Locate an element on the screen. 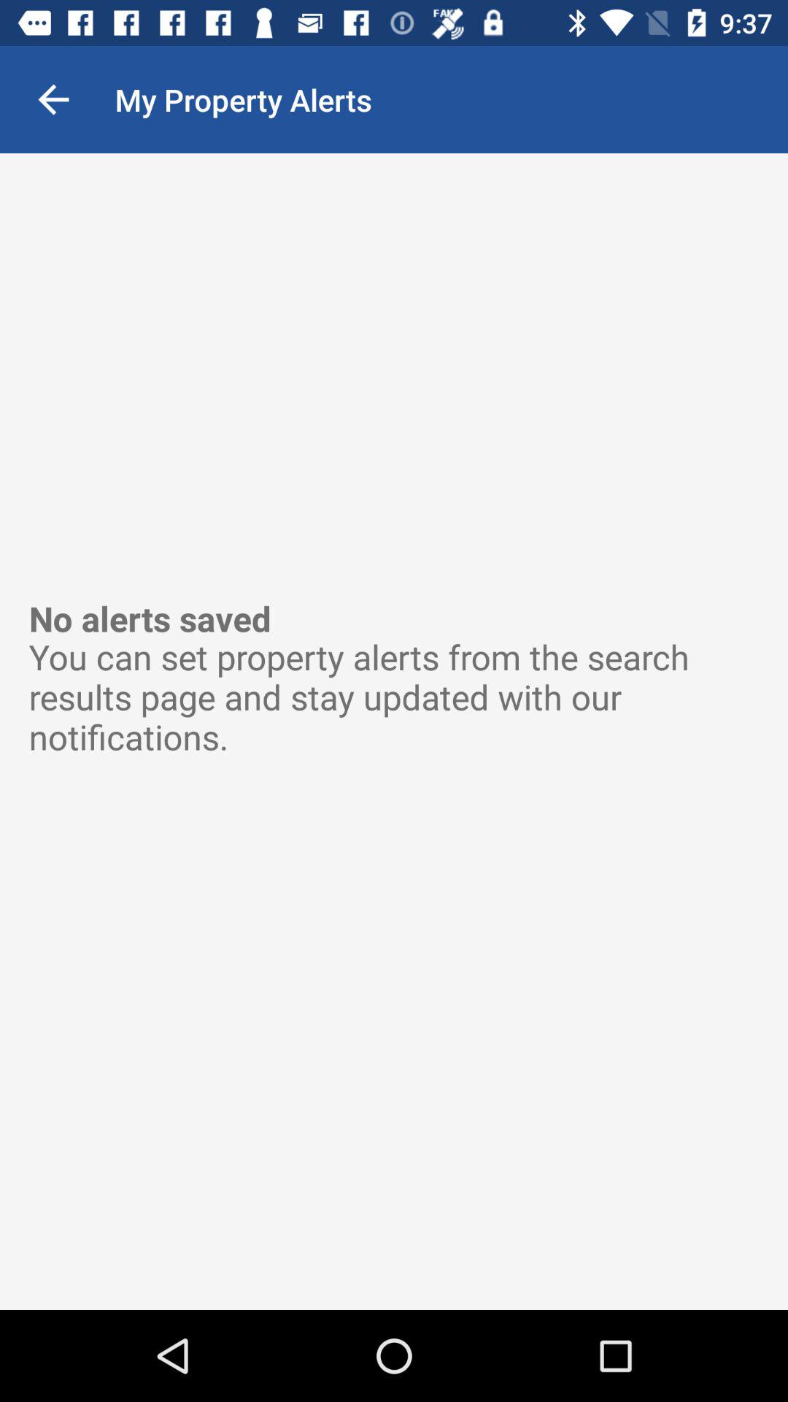 This screenshot has height=1402, width=788. choose the app next to my property alerts app is located at coordinates (53, 99).